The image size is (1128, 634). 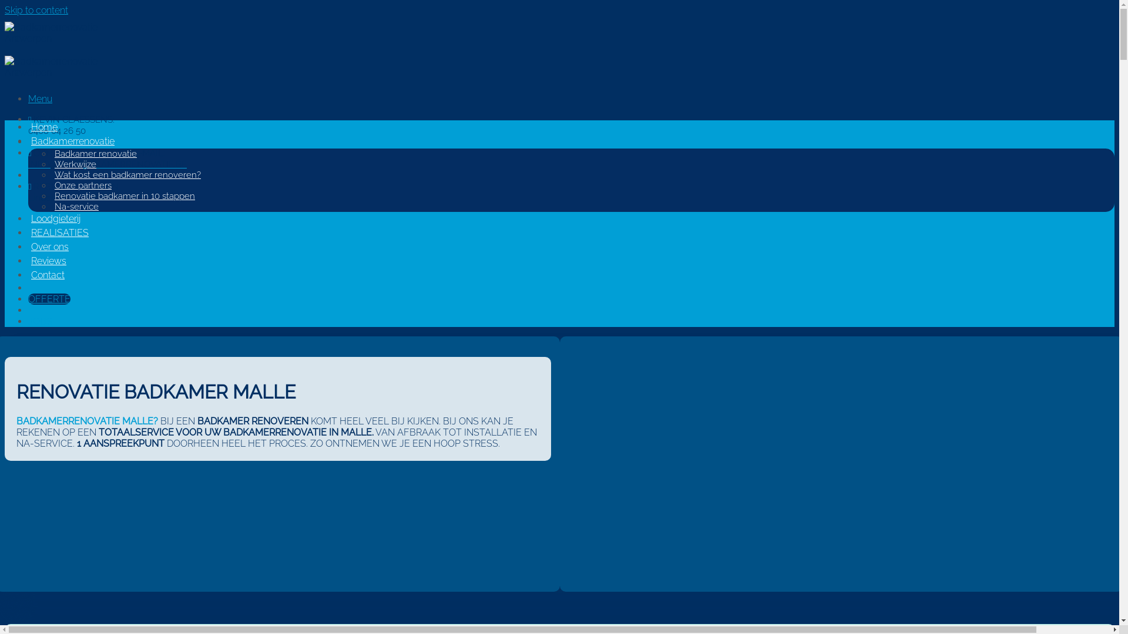 What do you see at coordinates (125, 196) in the screenshot?
I see `Renovatie badkamer in 10 stappen` at bounding box center [125, 196].